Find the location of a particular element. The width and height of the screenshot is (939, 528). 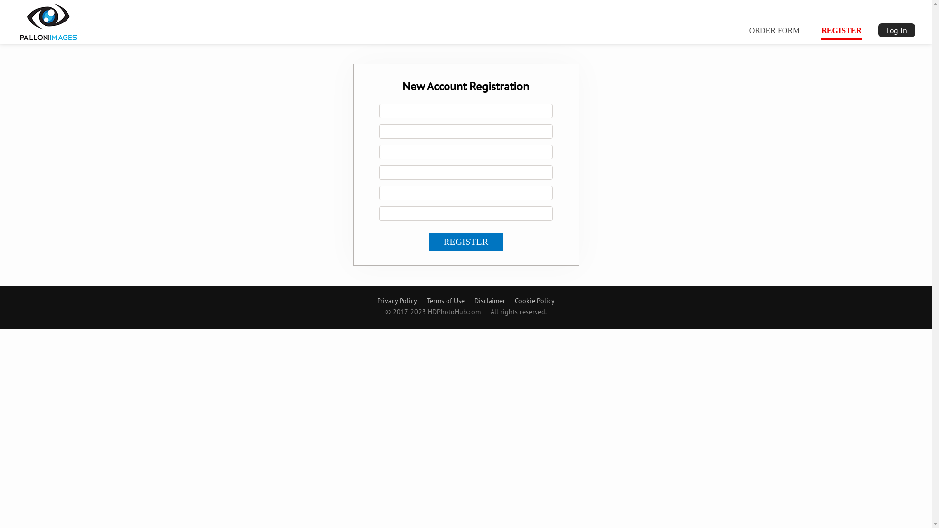

Terms of Use is located at coordinates (446, 300).